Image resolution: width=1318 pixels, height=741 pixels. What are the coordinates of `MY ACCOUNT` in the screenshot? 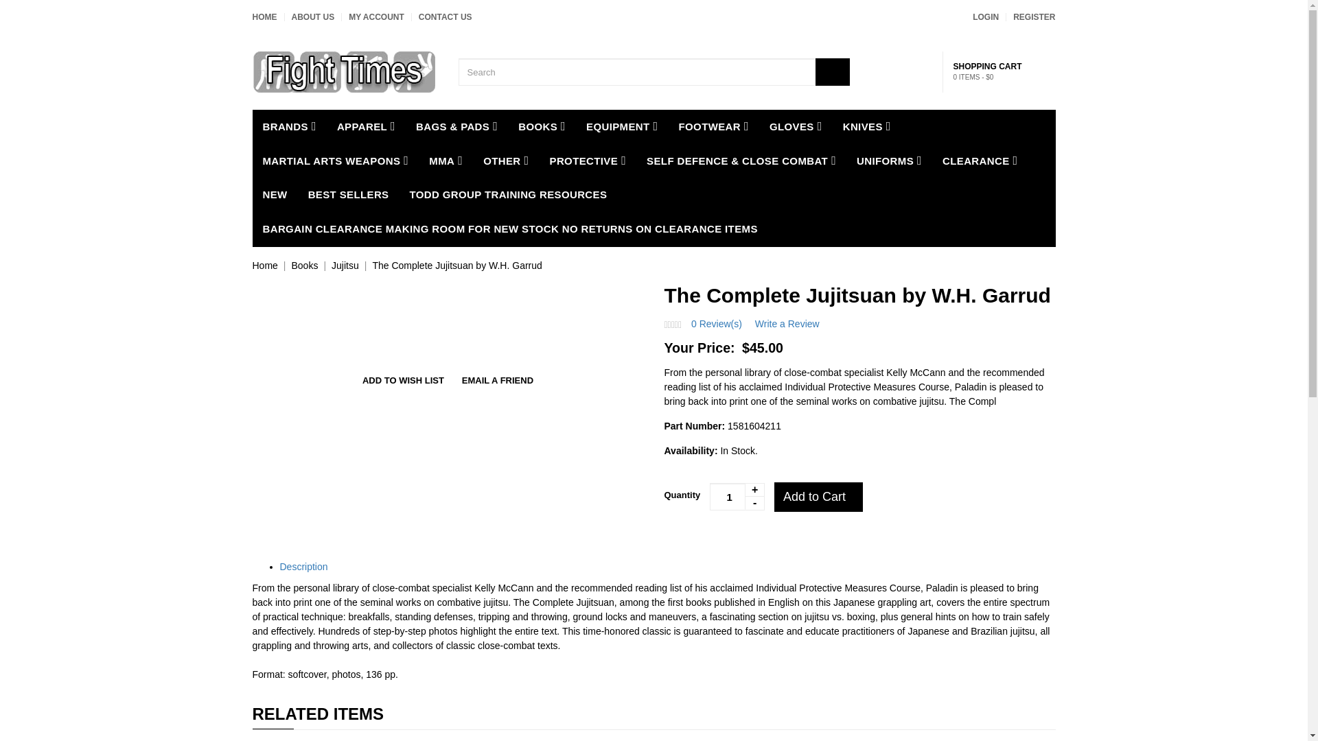 It's located at (376, 17).